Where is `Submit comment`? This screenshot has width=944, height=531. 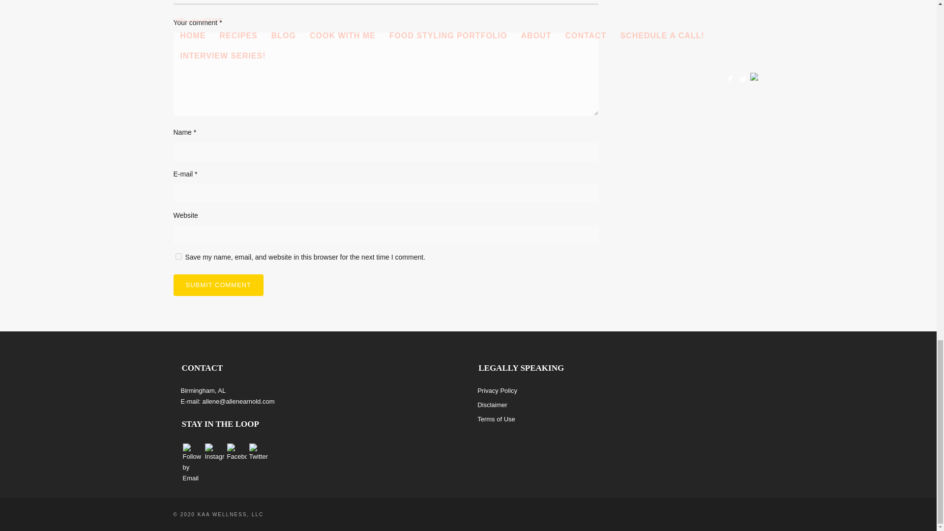 Submit comment is located at coordinates (218, 285).